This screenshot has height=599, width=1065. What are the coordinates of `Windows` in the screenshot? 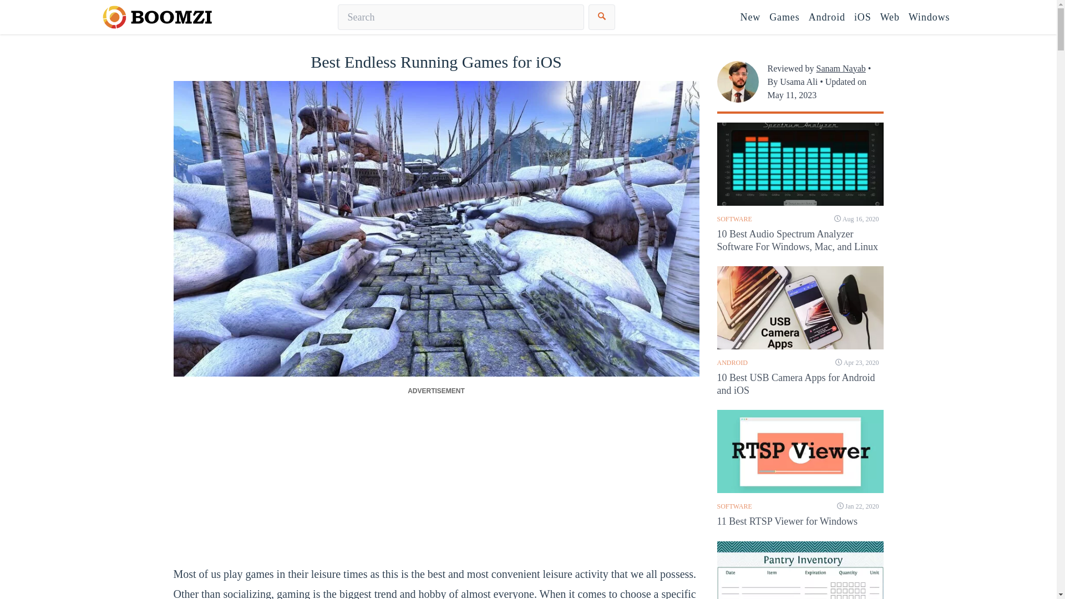 It's located at (929, 17).